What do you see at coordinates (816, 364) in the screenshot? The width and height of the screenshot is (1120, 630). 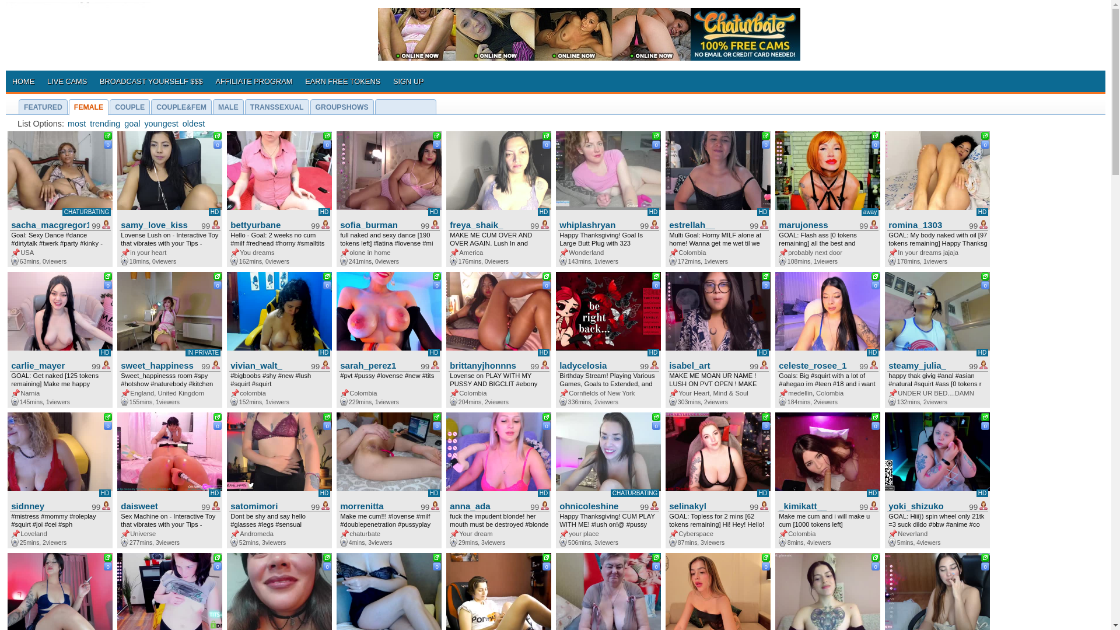 I see `celeste_rosee_1` at bounding box center [816, 364].